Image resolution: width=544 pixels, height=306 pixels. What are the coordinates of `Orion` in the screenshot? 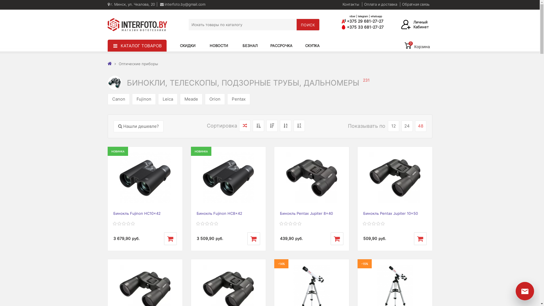 It's located at (215, 99).